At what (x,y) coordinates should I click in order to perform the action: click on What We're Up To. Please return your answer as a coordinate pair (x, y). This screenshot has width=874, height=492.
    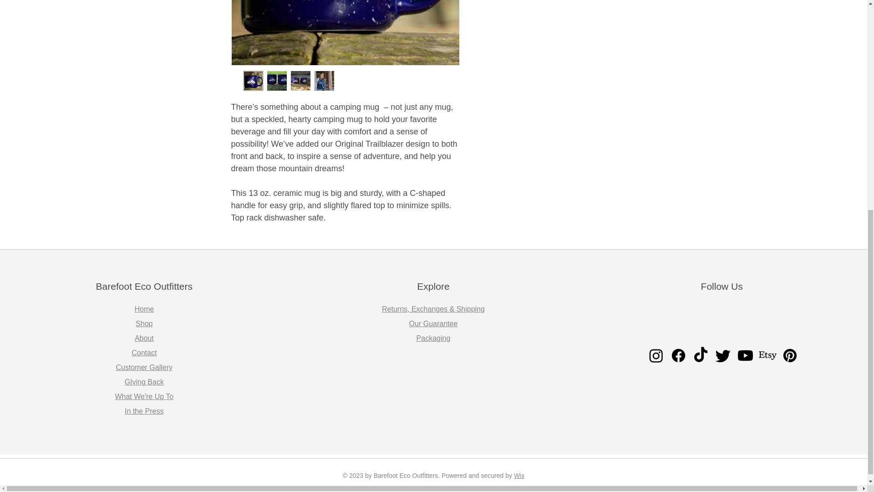
    Looking at the image, I should click on (144, 396).